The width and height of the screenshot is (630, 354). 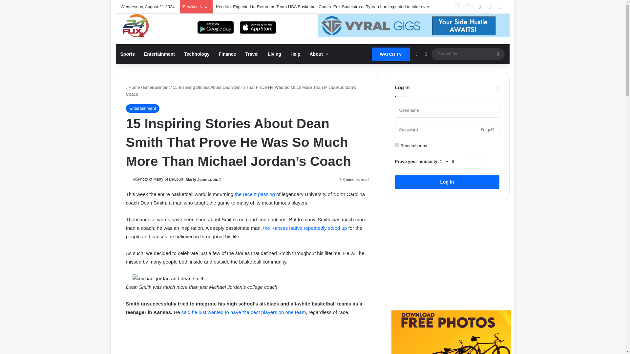 I want to click on Travel, so click(x=251, y=54).